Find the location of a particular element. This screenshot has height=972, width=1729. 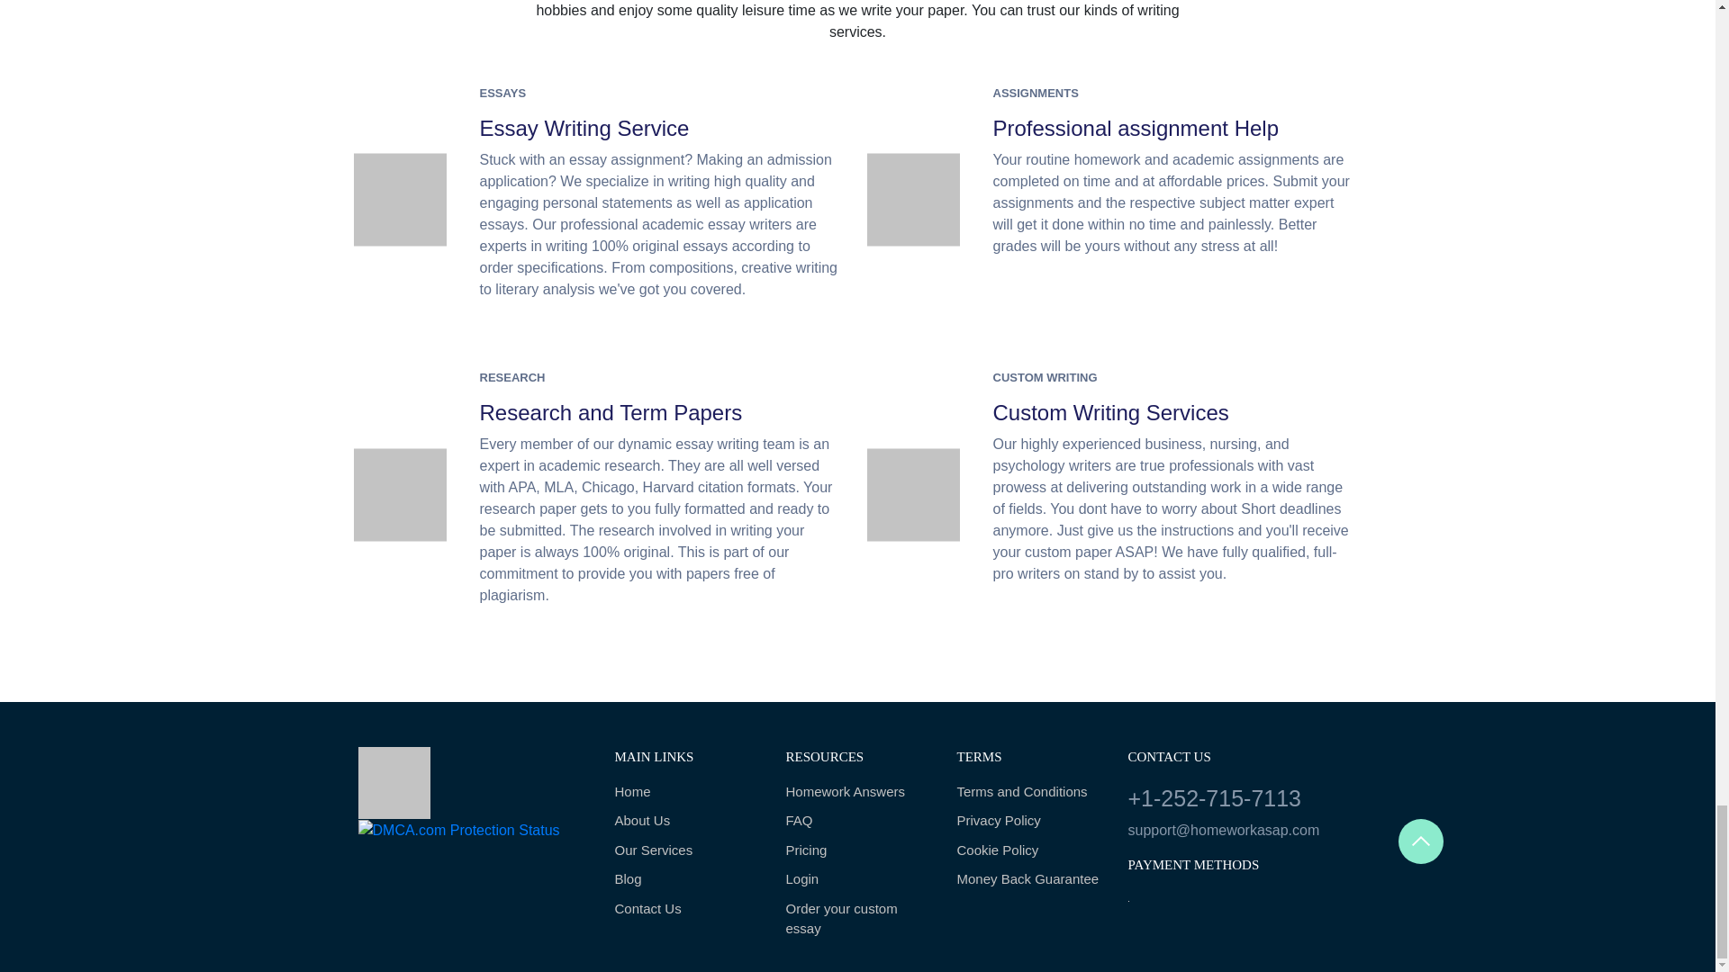

Login is located at coordinates (857, 879).